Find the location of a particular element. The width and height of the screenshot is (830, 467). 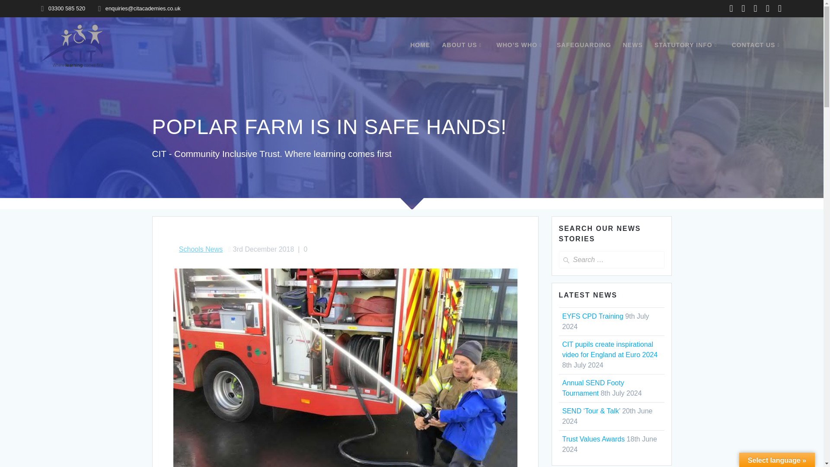

CONTACT US is located at coordinates (757, 45).